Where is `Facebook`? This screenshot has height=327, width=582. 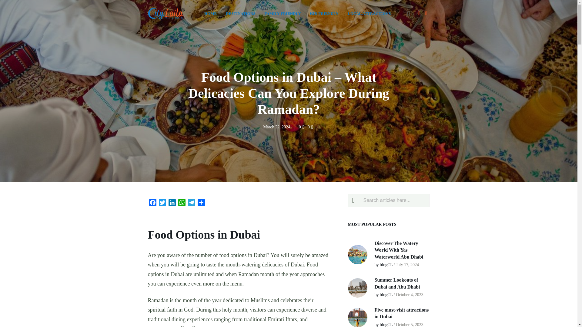
Facebook is located at coordinates (153, 203).